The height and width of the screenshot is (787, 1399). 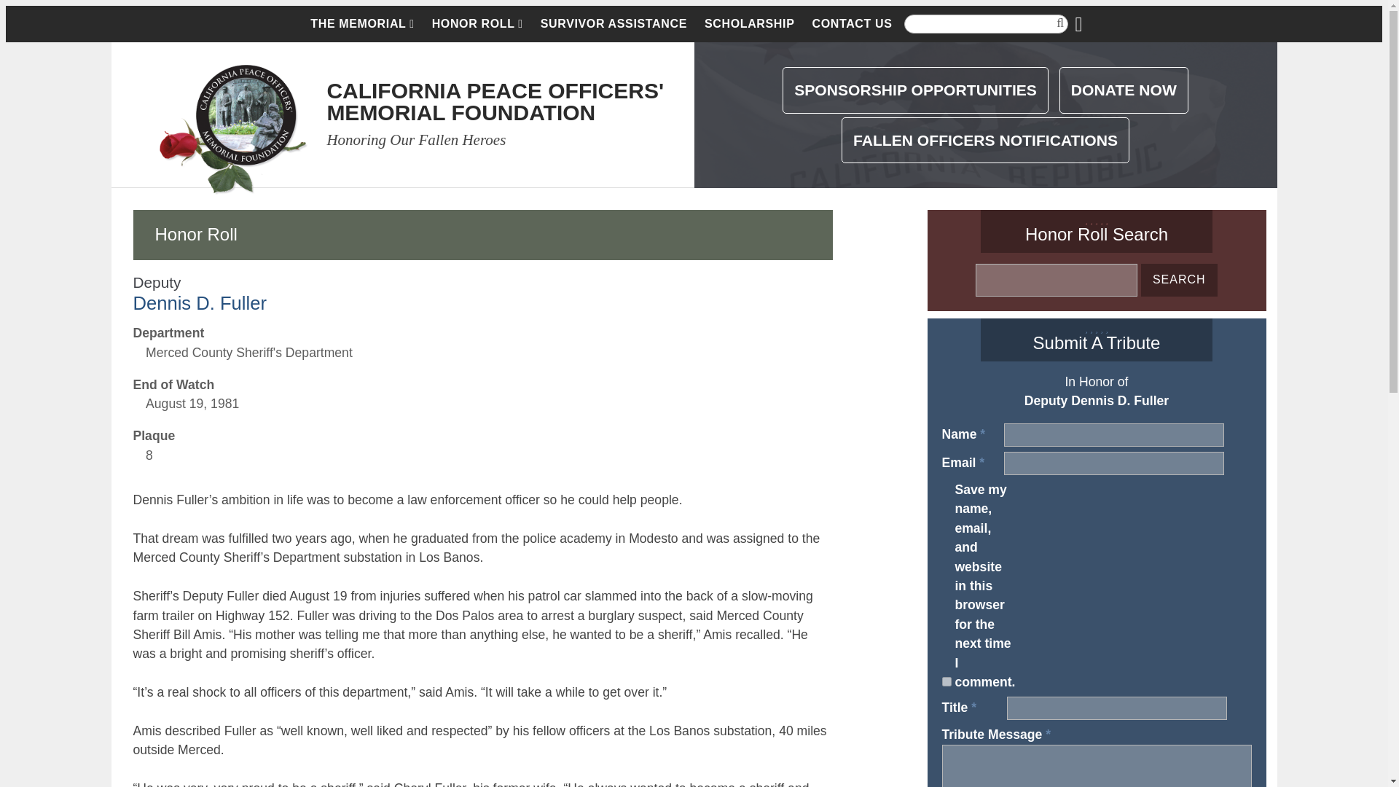 I want to click on SPONSORSHIP OPPORTUNITIES, so click(x=1179, y=280).